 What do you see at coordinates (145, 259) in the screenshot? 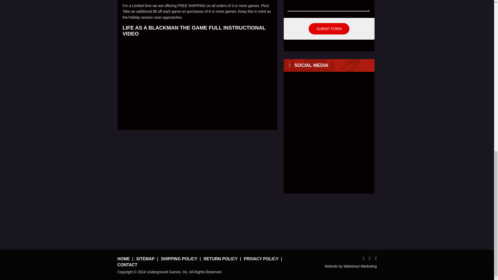
I see `SITEMAP` at bounding box center [145, 259].